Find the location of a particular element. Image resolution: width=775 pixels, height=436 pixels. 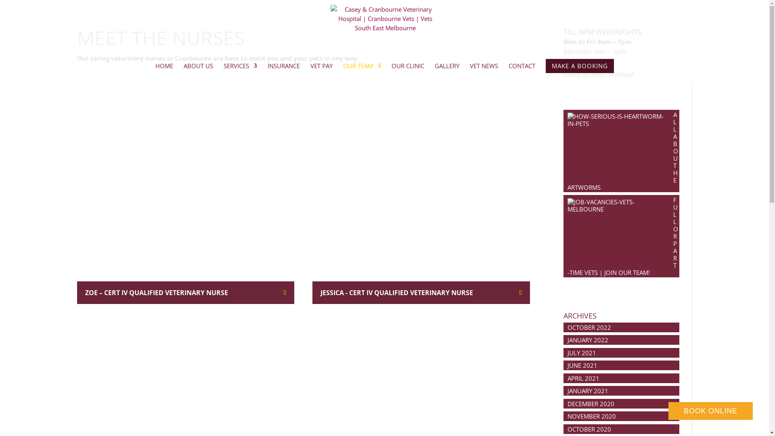

NOVEMBER 2020 is located at coordinates (592, 416).